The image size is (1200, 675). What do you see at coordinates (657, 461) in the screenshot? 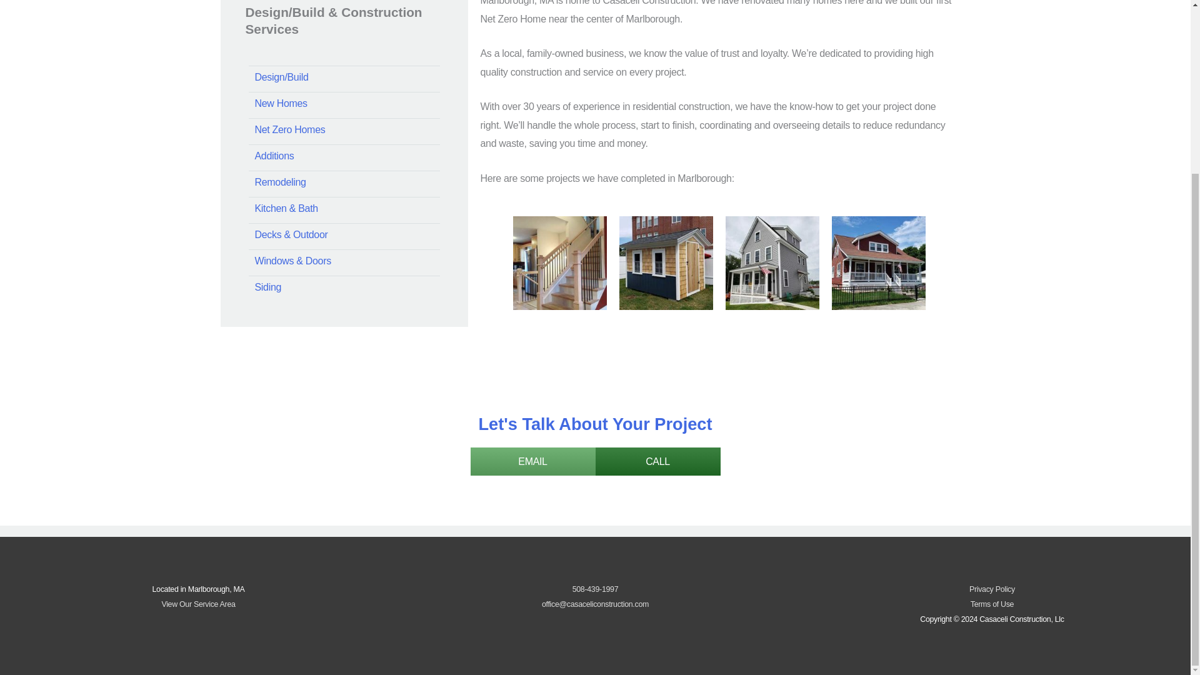
I see `CALL` at bounding box center [657, 461].